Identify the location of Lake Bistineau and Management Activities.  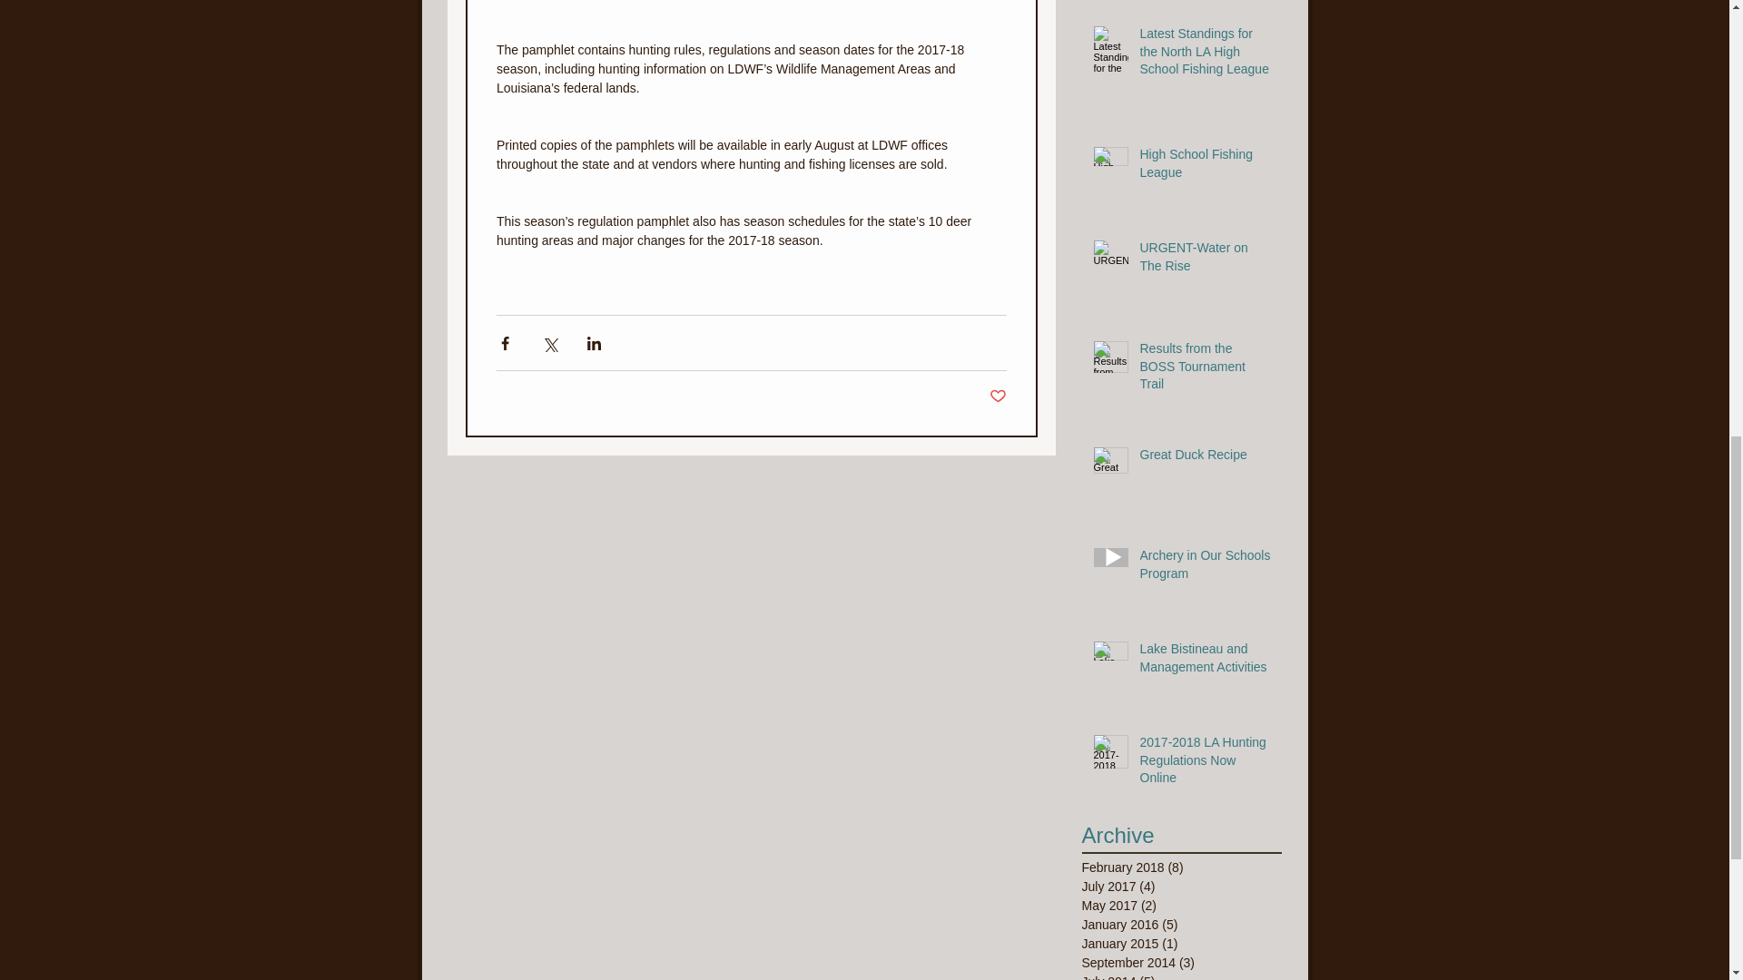
(1205, 661).